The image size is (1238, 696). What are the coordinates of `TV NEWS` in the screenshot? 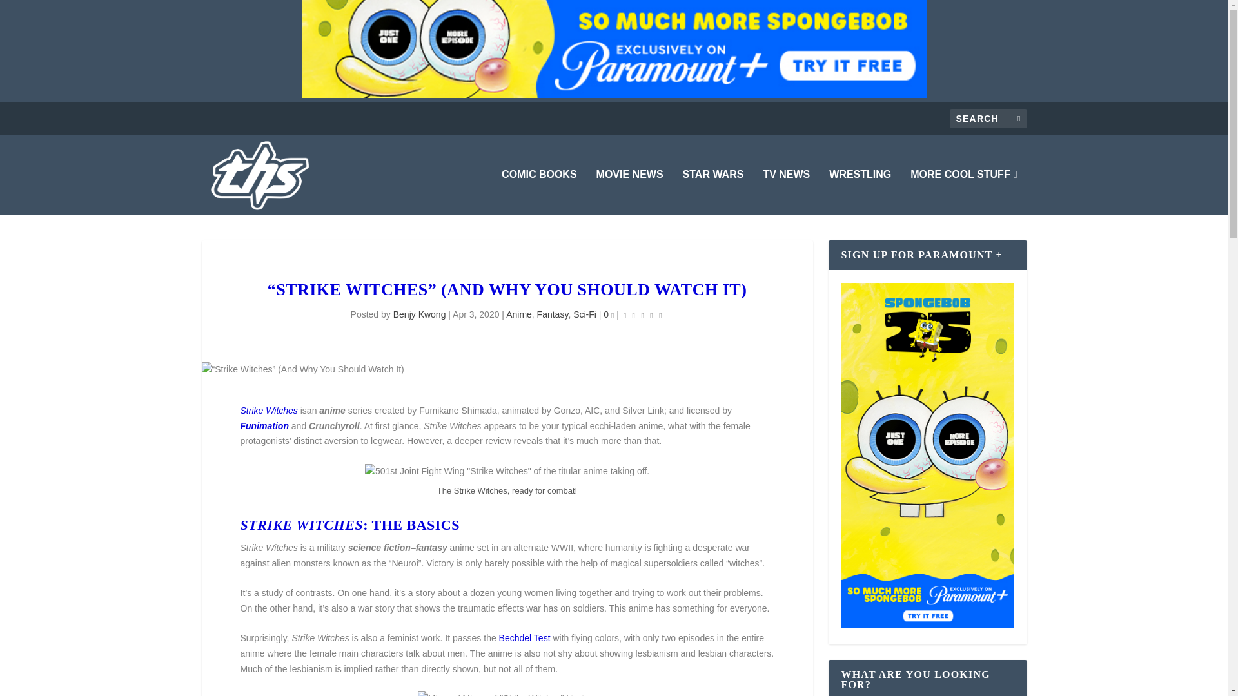 It's located at (785, 192).